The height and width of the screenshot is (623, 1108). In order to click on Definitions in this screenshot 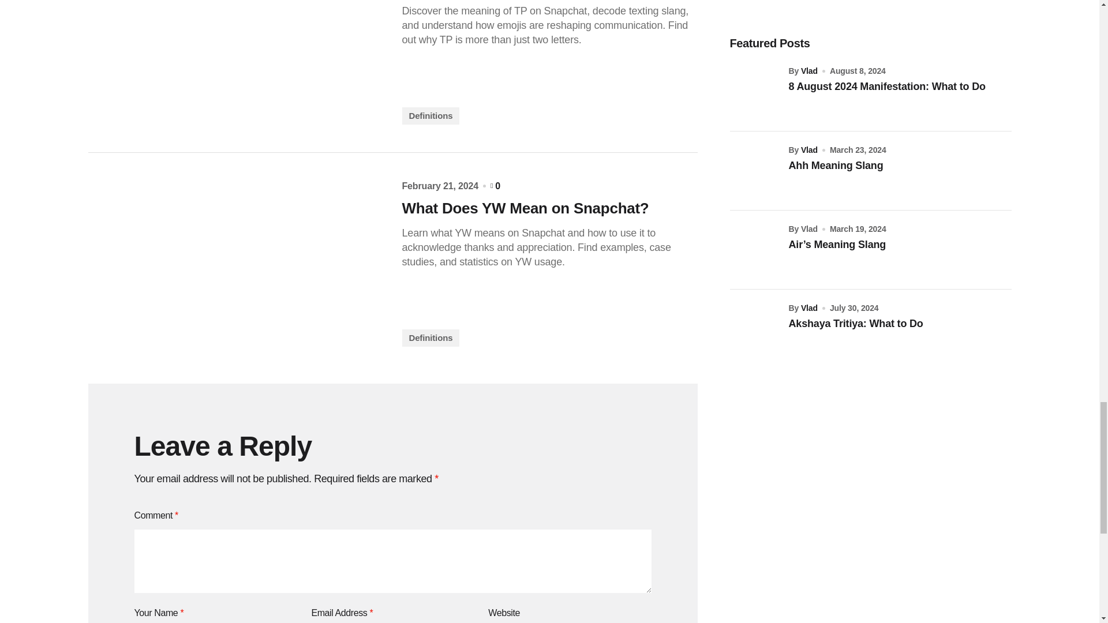, I will do `click(431, 338)`.